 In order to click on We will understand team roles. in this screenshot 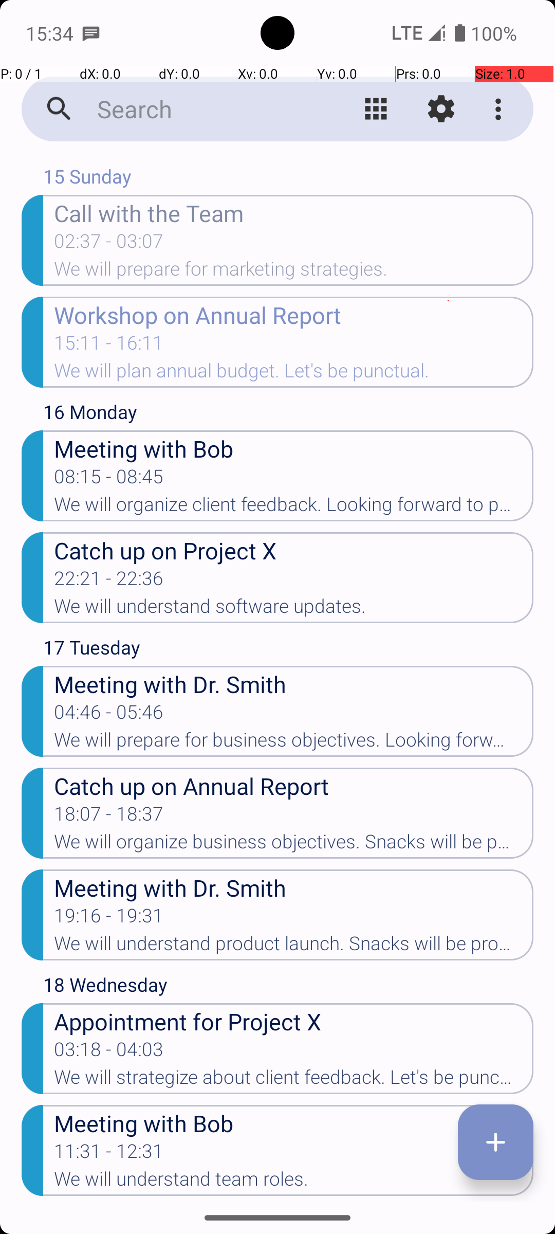, I will do `click(294, 1182)`.